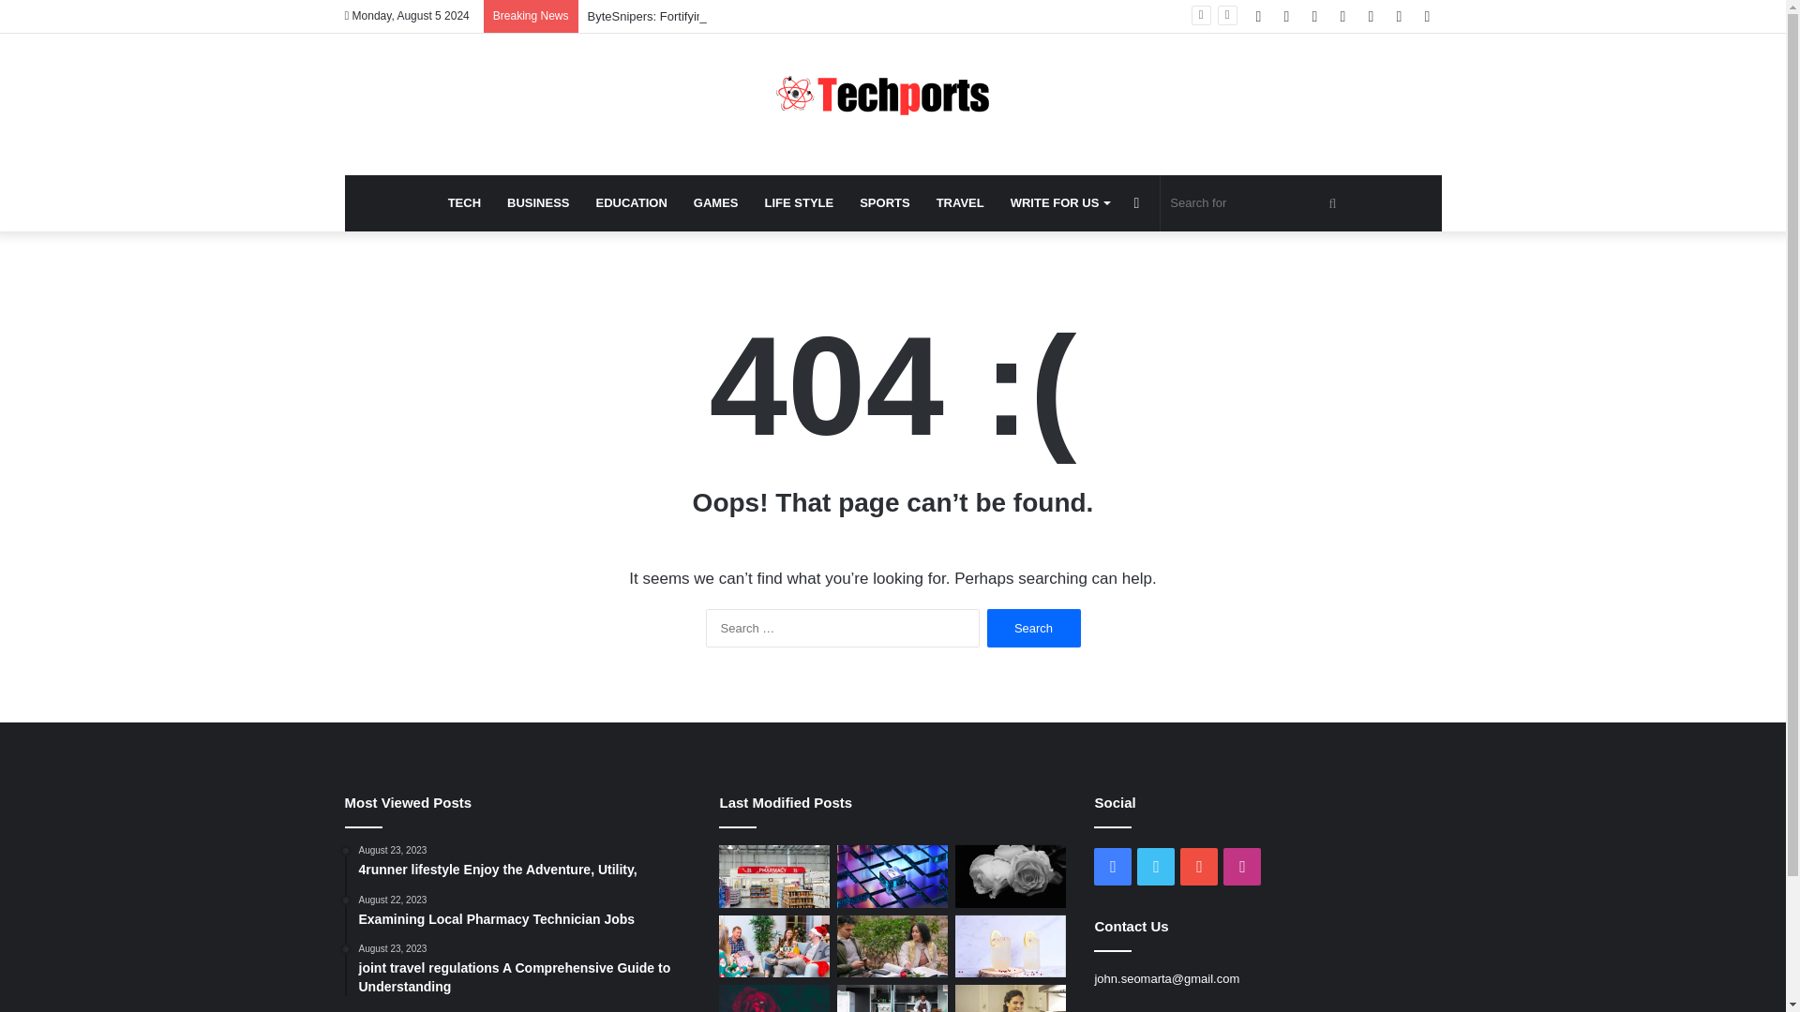  I want to click on Facebook, so click(733, 15).